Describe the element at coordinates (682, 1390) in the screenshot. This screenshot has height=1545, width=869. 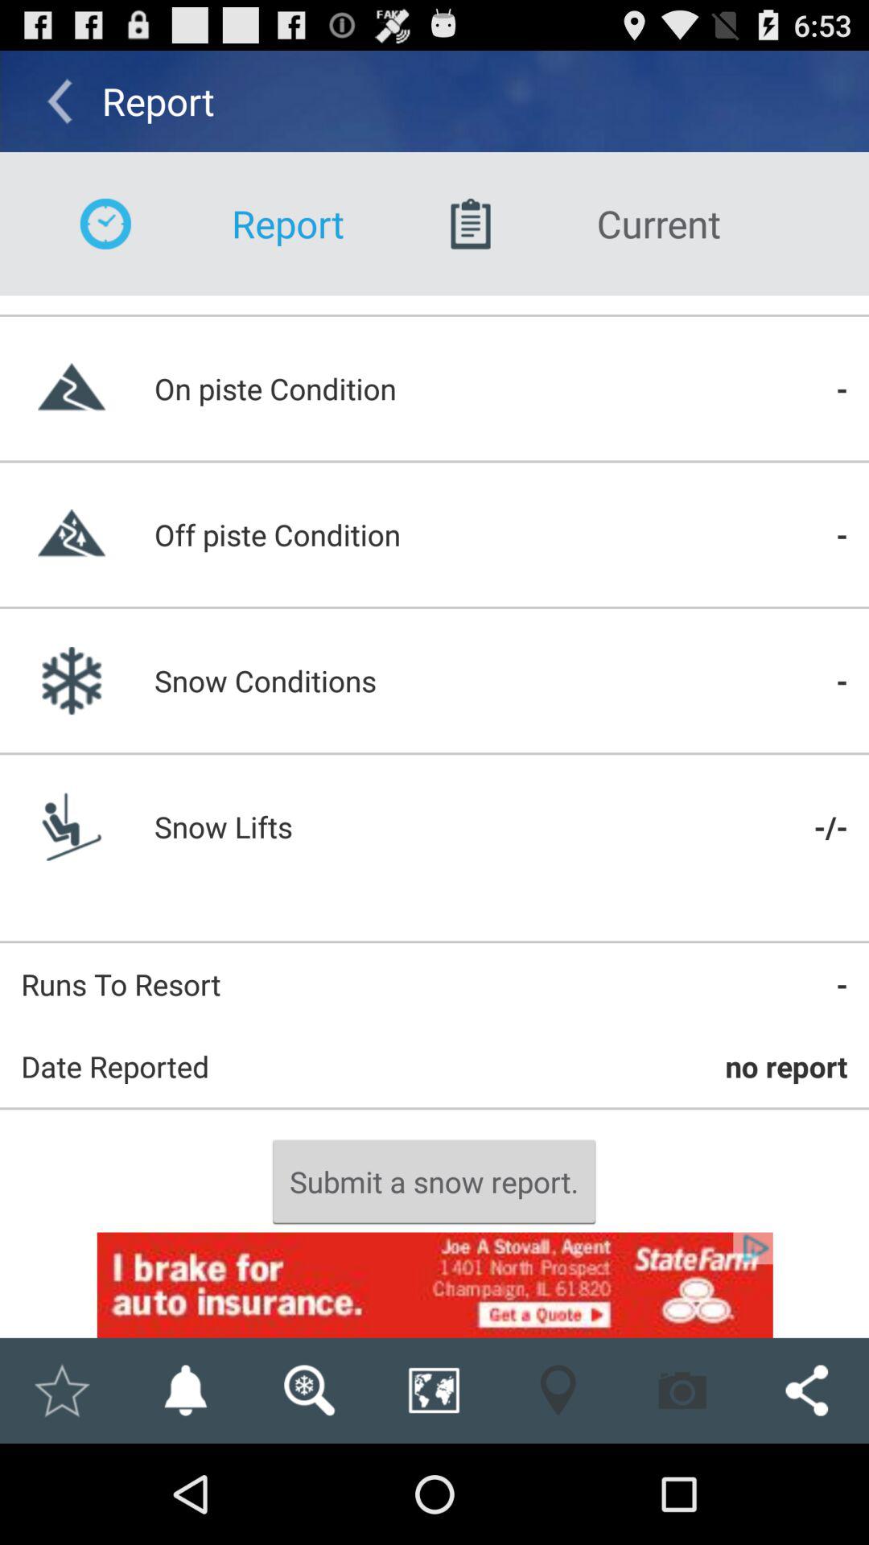
I see `access camera` at that location.